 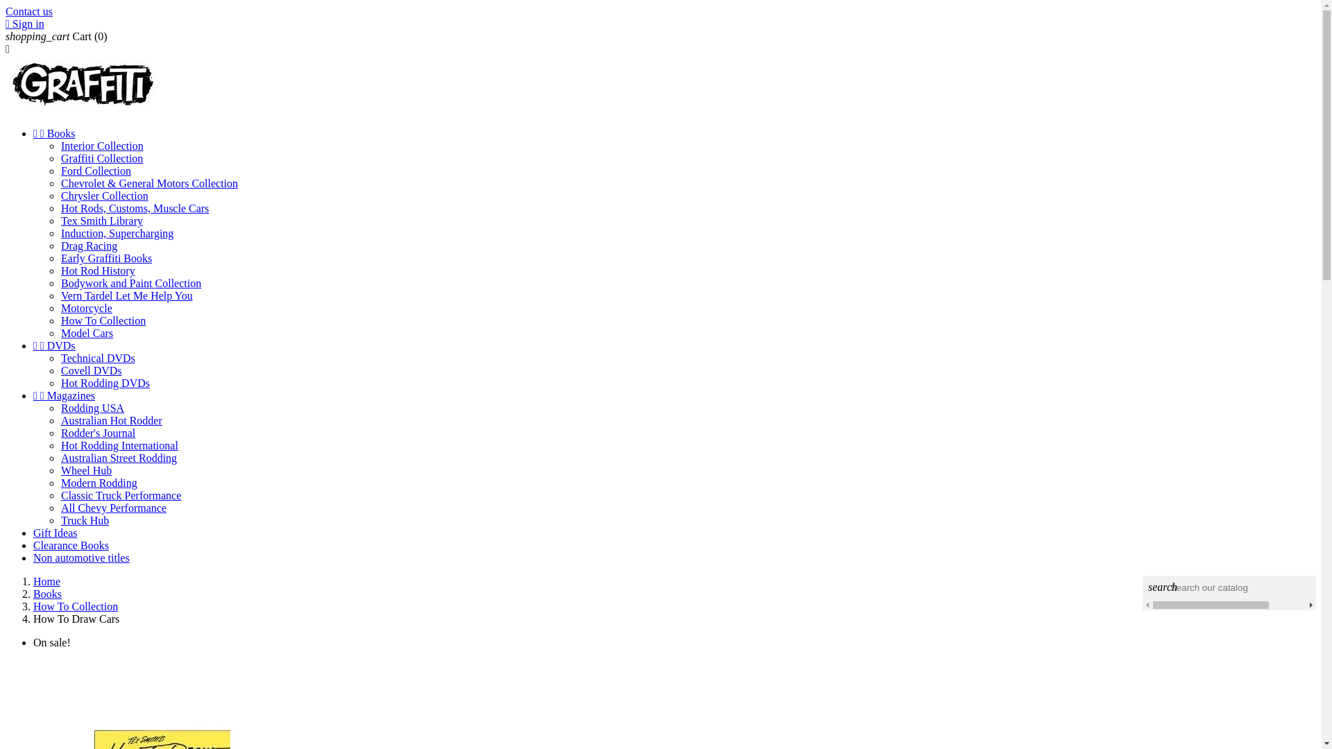 What do you see at coordinates (87, 308) in the screenshot?
I see `Motorcycle` at bounding box center [87, 308].